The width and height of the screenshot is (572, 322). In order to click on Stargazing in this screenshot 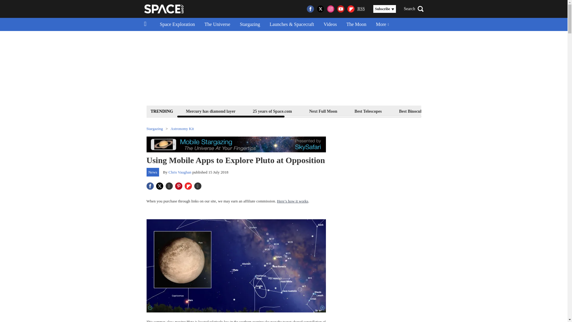, I will do `click(250, 24)`.